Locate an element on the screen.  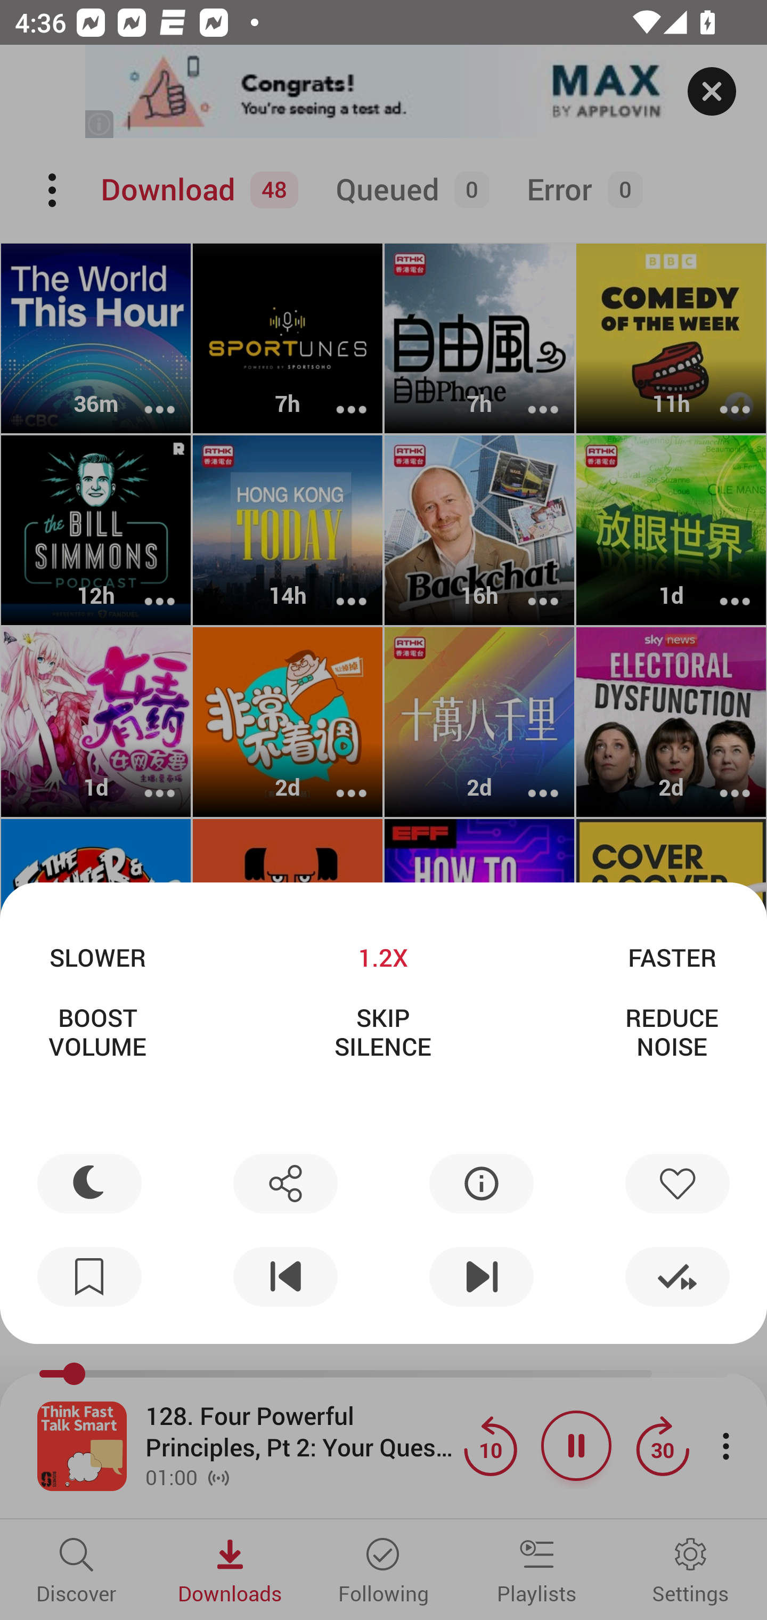
SLOWER is located at coordinates (97, 957).